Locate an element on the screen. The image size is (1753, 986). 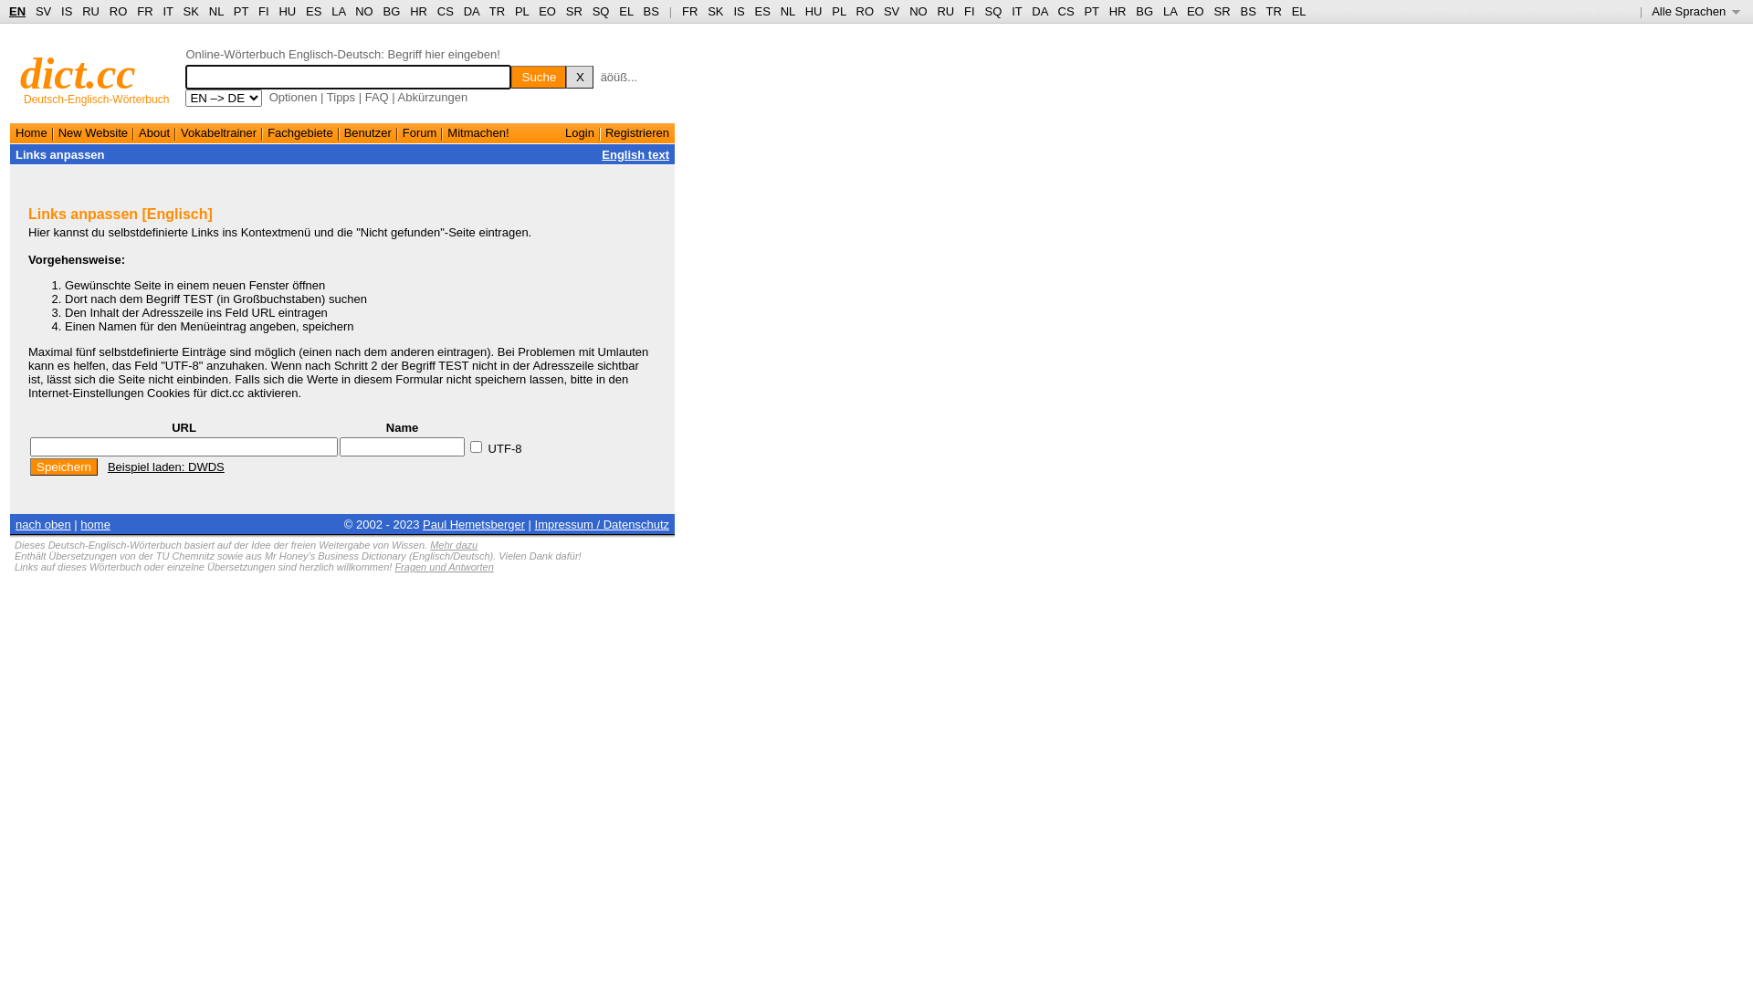
Paul Hemetsberger is located at coordinates (474, 524).